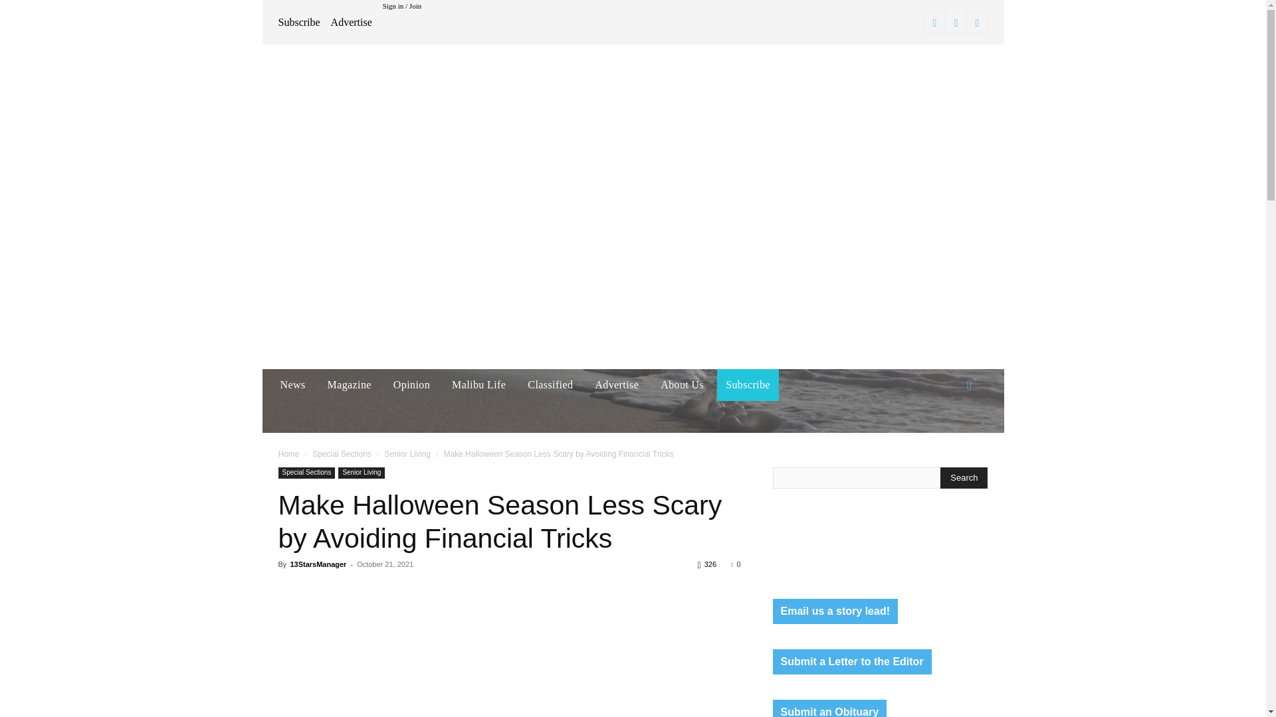 The image size is (1276, 717). Describe the element at coordinates (956, 23) in the screenshot. I see `Instagram` at that location.